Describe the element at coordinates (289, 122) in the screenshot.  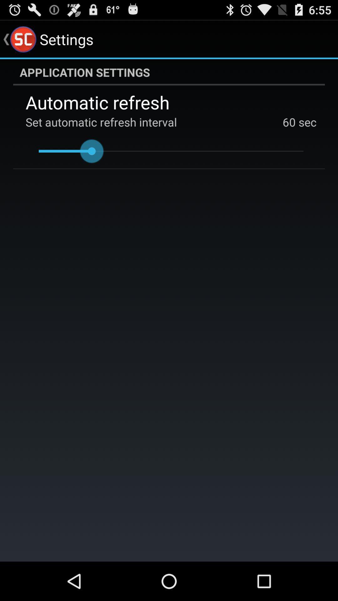
I see `jump until 60 app` at that location.